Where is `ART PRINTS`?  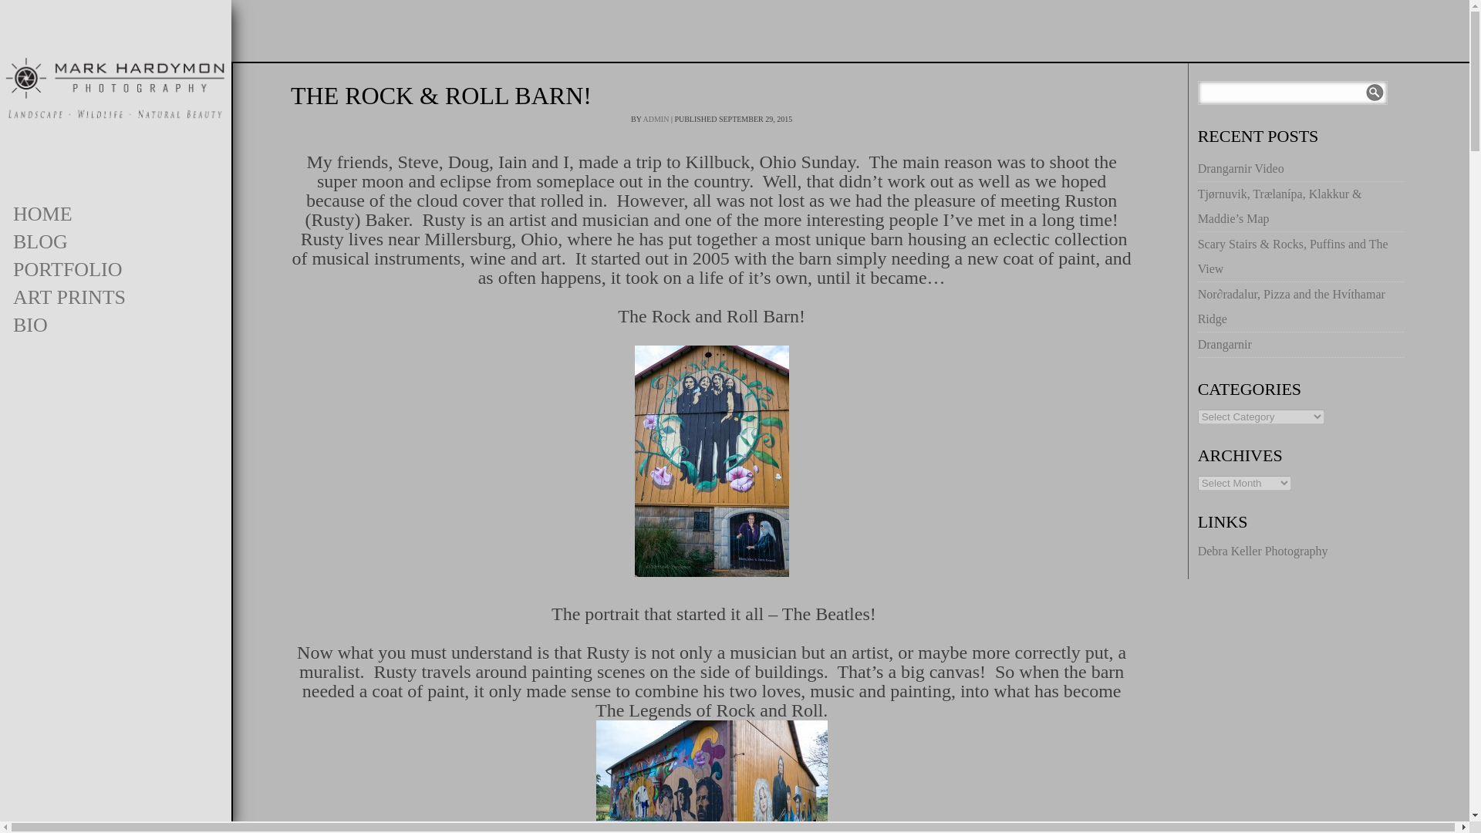
ART PRINTS is located at coordinates (116, 298).